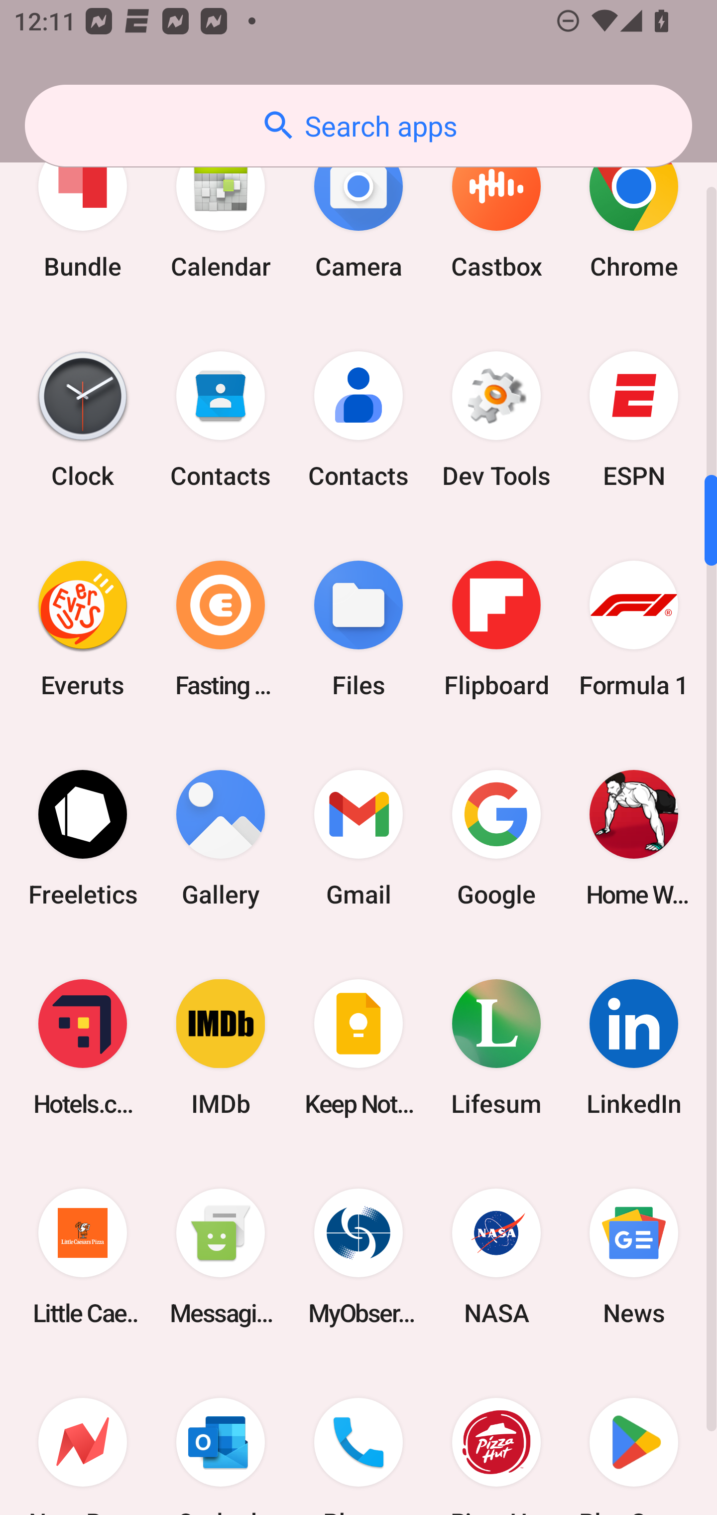 Image resolution: width=717 pixels, height=1515 pixels. I want to click on Files, so click(358, 628).